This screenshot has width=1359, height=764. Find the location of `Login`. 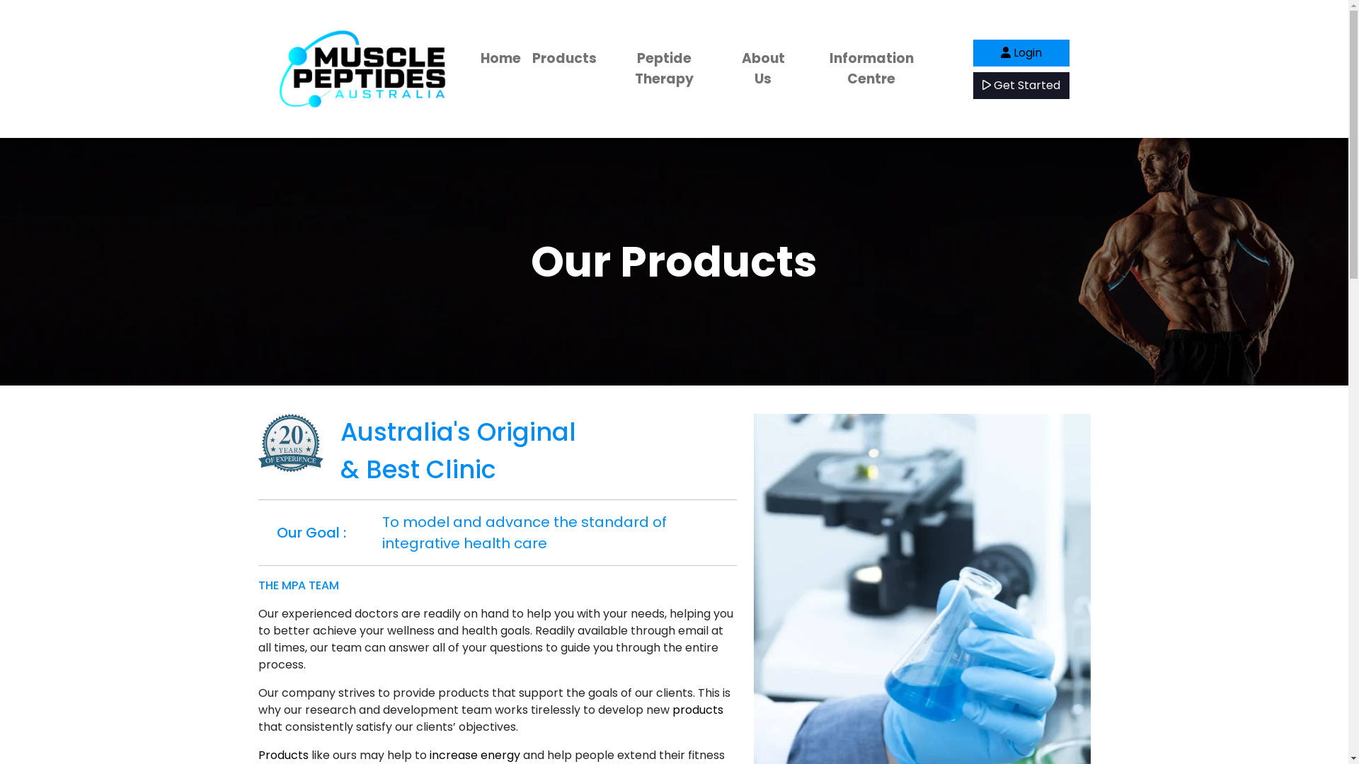

Login is located at coordinates (1021, 53).